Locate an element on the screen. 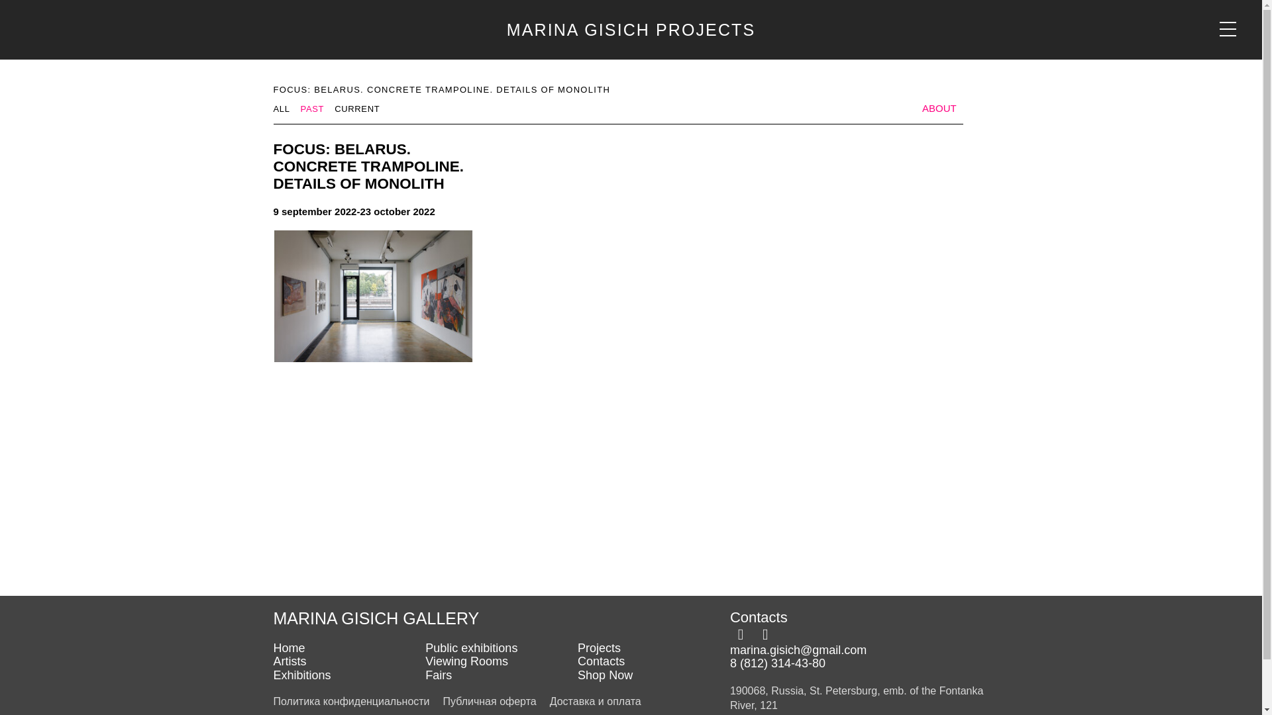  Exhibitions is located at coordinates (348, 675).